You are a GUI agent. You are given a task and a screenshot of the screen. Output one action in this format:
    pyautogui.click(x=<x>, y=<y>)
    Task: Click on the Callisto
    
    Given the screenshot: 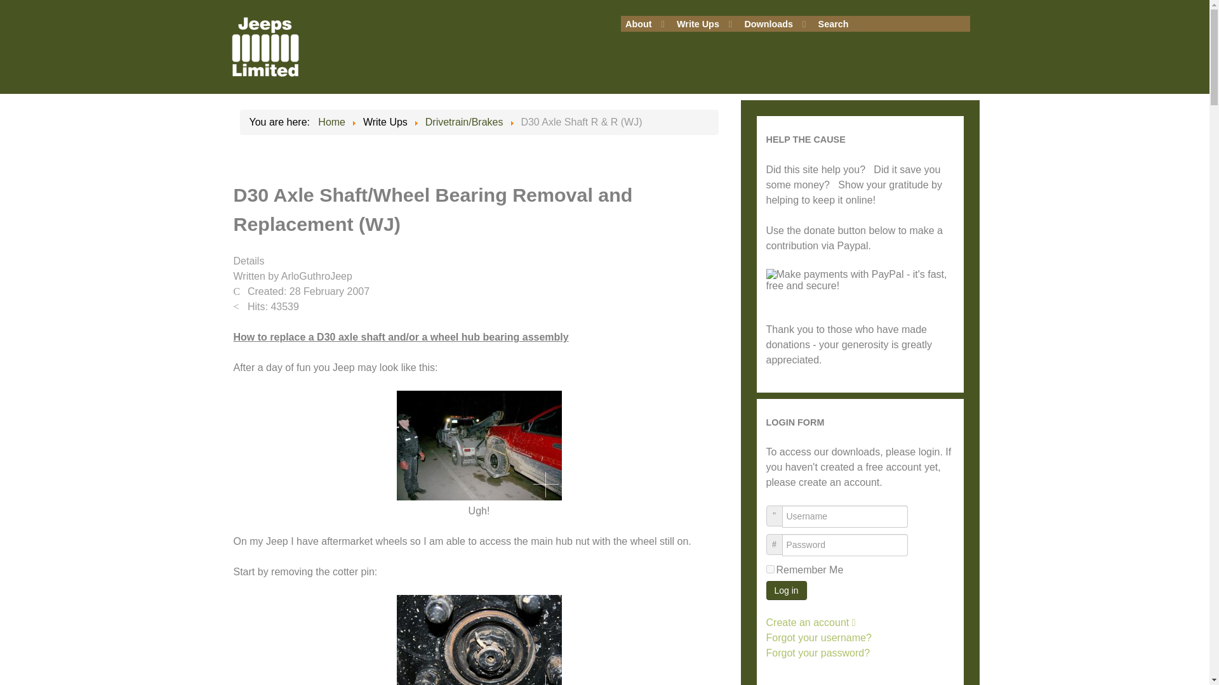 What is the action you would take?
    pyautogui.click(x=265, y=46)
    